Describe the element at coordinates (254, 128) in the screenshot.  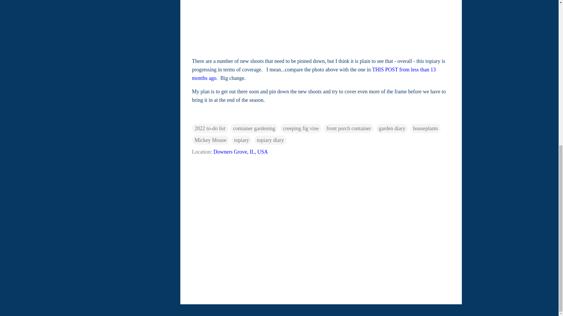
I see `container gardening` at that location.